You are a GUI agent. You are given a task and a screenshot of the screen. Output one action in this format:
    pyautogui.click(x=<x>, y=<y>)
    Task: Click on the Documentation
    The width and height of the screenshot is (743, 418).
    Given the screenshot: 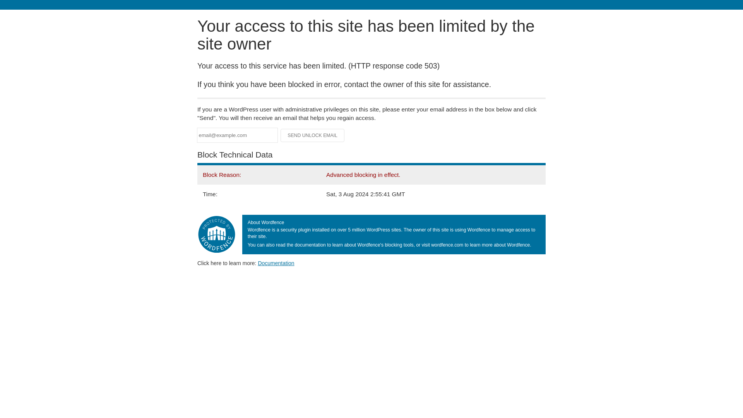 What is the action you would take?
    pyautogui.click(x=276, y=263)
    